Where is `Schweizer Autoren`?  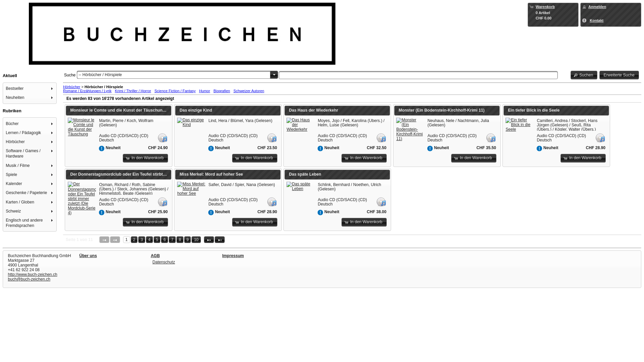
Schweizer Autoren is located at coordinates (249, 91).